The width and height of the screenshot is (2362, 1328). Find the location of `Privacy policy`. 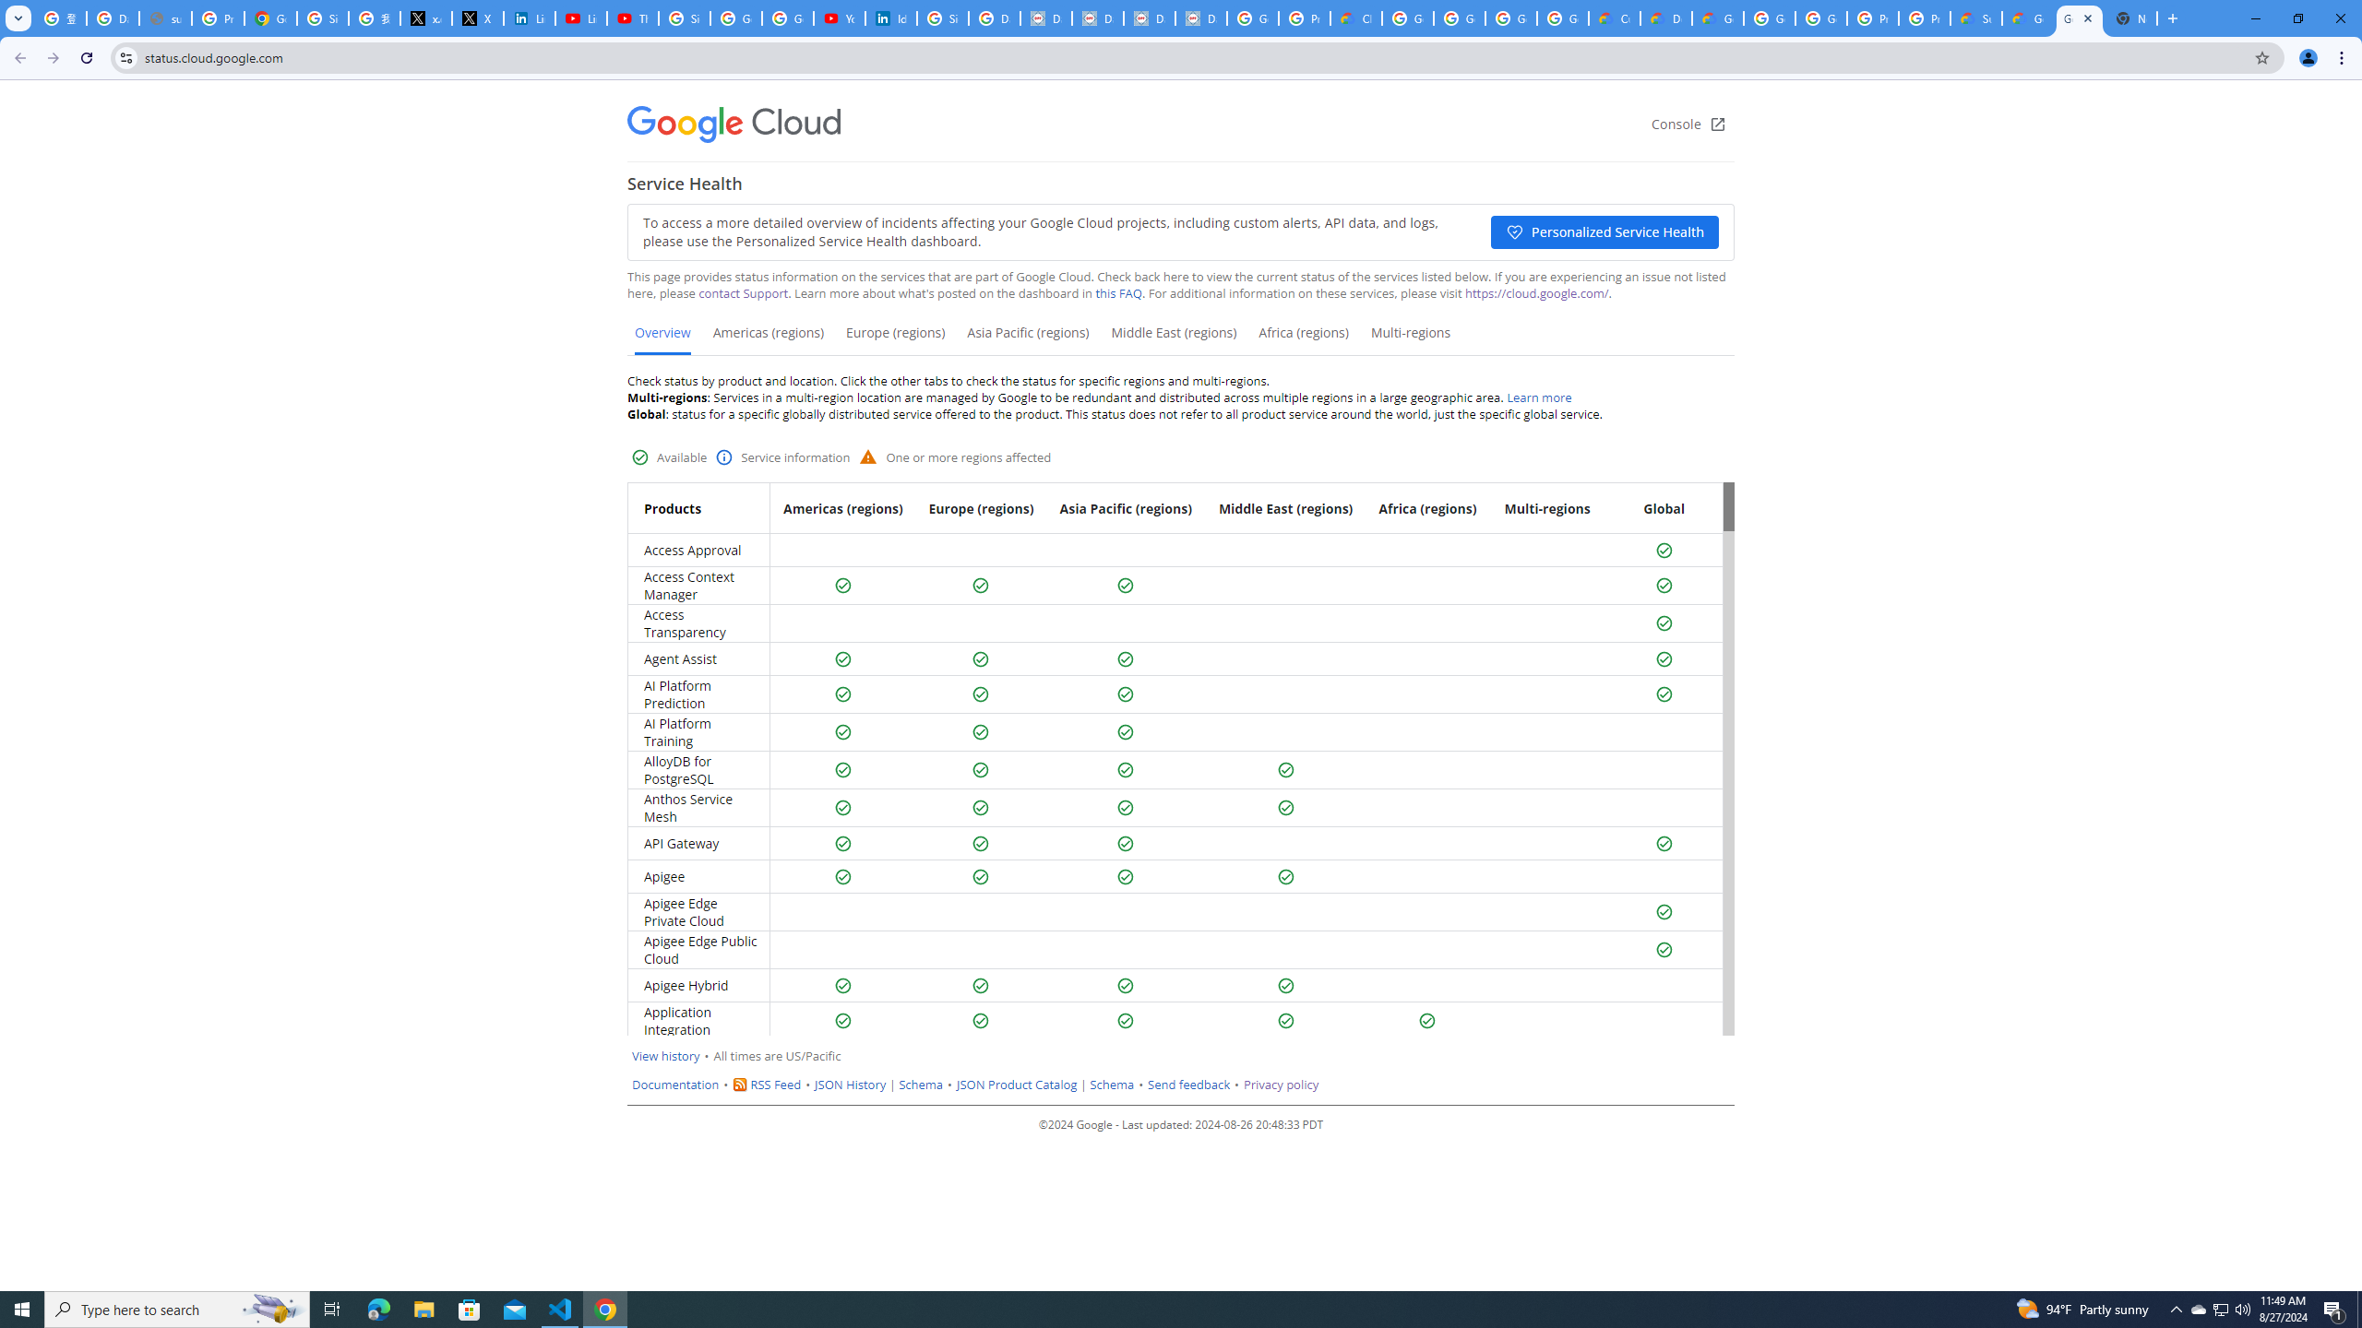

Privacy policy is located at coordinates (1281, 1085).